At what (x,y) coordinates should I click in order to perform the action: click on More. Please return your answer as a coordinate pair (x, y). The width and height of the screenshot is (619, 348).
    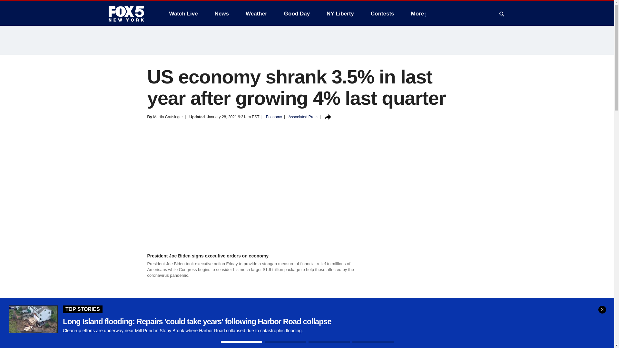
    Looking at the image, I should click on (419, 14).